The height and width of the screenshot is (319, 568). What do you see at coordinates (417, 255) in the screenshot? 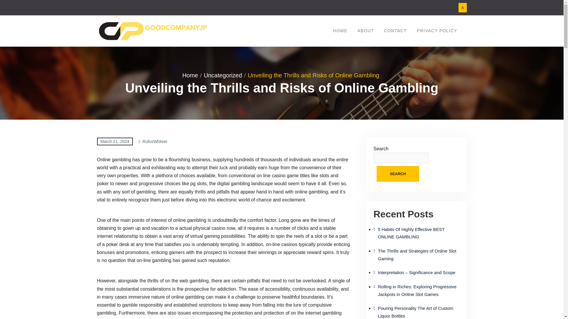
I see `The Thrills and Strategies of Online Slot Gaming` at bounding box center [417, 255].